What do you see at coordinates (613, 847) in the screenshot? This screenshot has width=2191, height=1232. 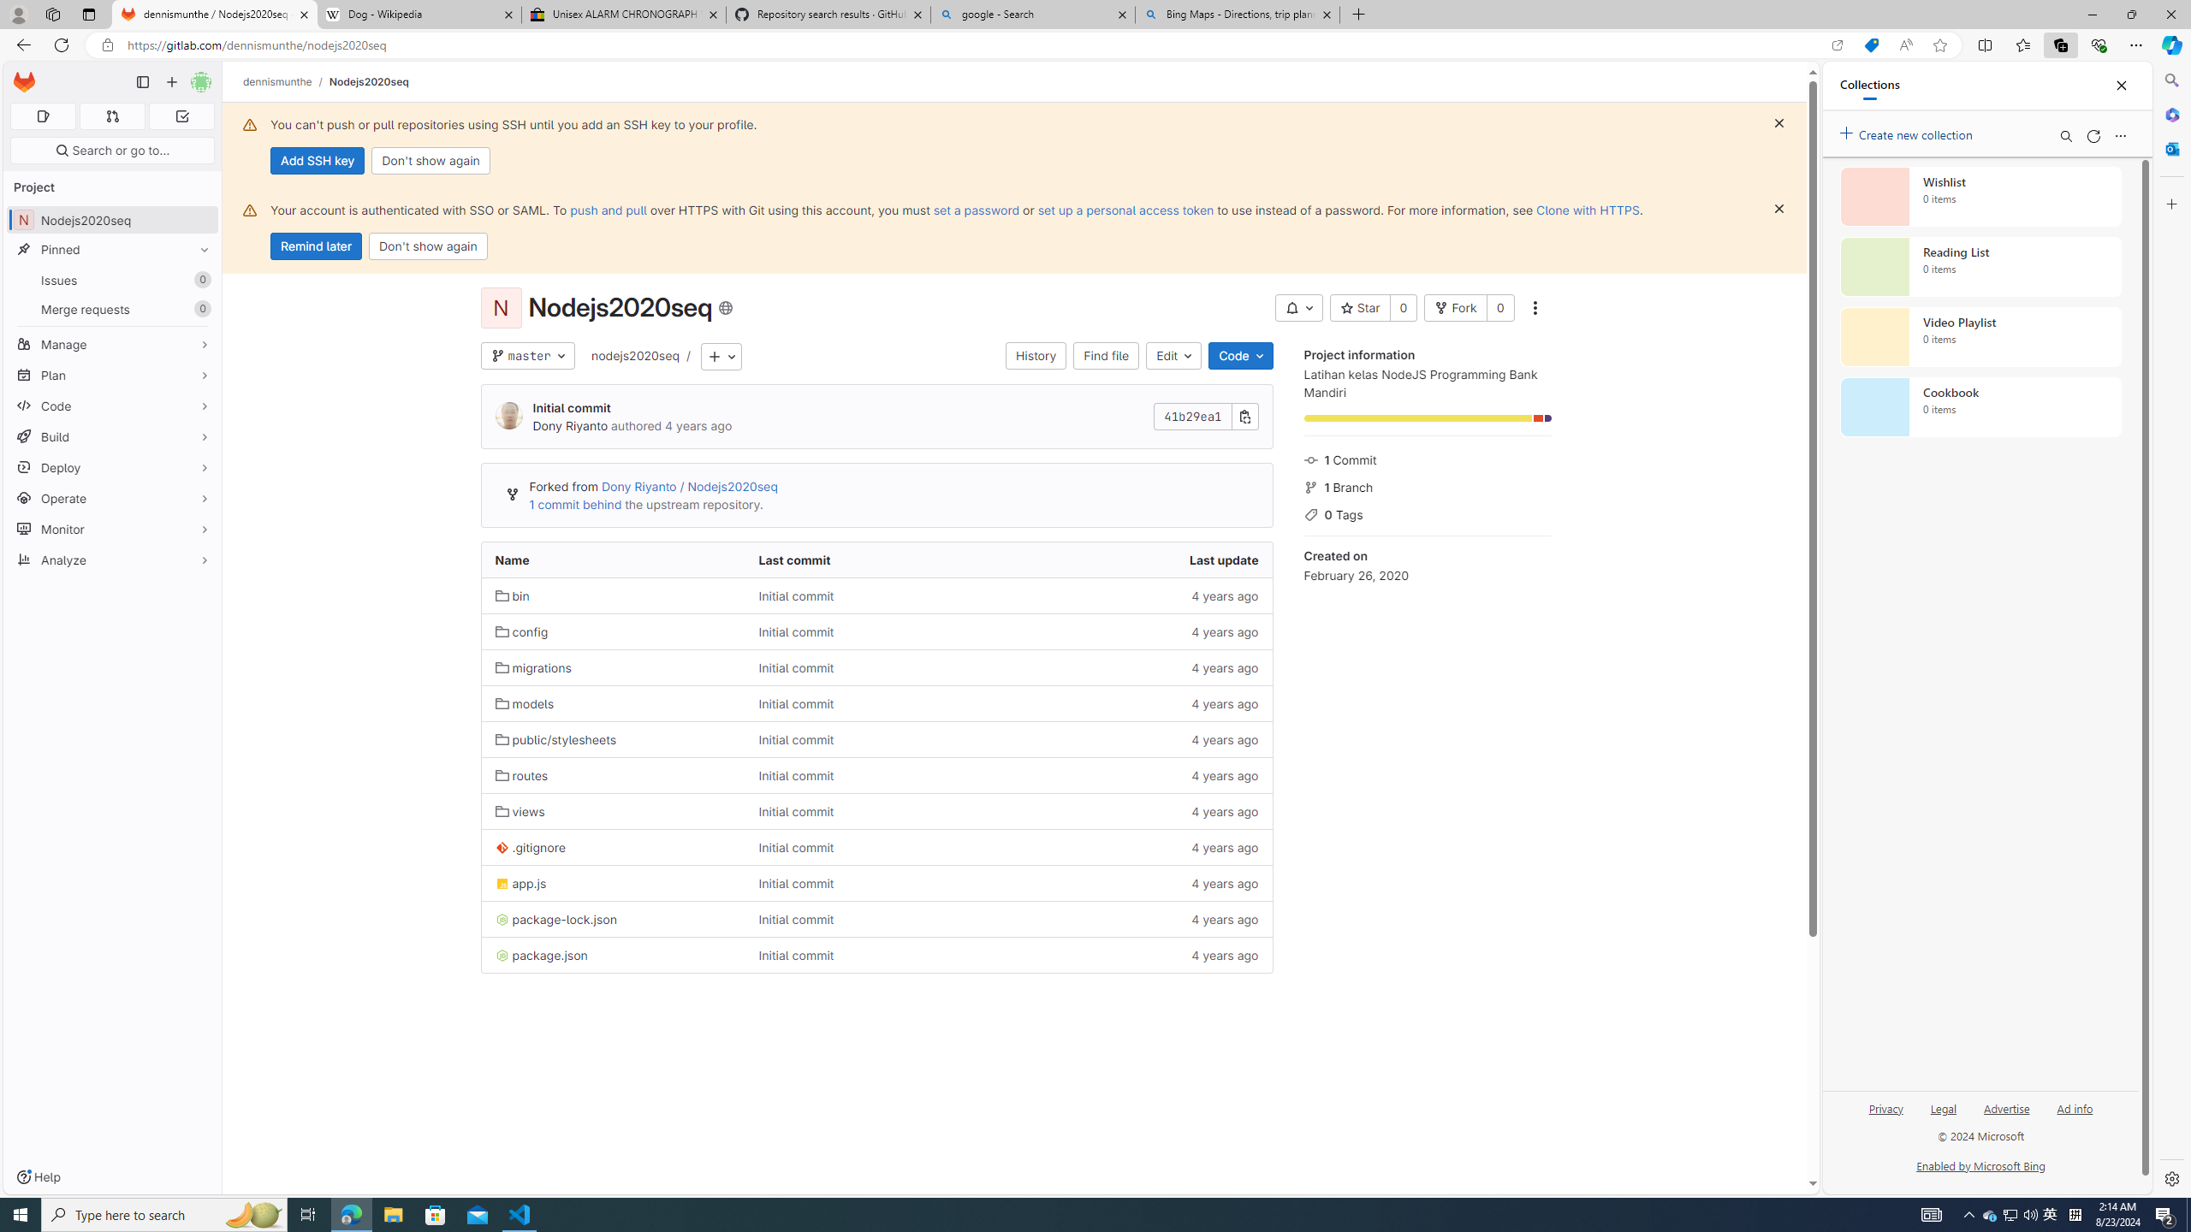 I see `.gitignore` at bounding box center [613, 847].